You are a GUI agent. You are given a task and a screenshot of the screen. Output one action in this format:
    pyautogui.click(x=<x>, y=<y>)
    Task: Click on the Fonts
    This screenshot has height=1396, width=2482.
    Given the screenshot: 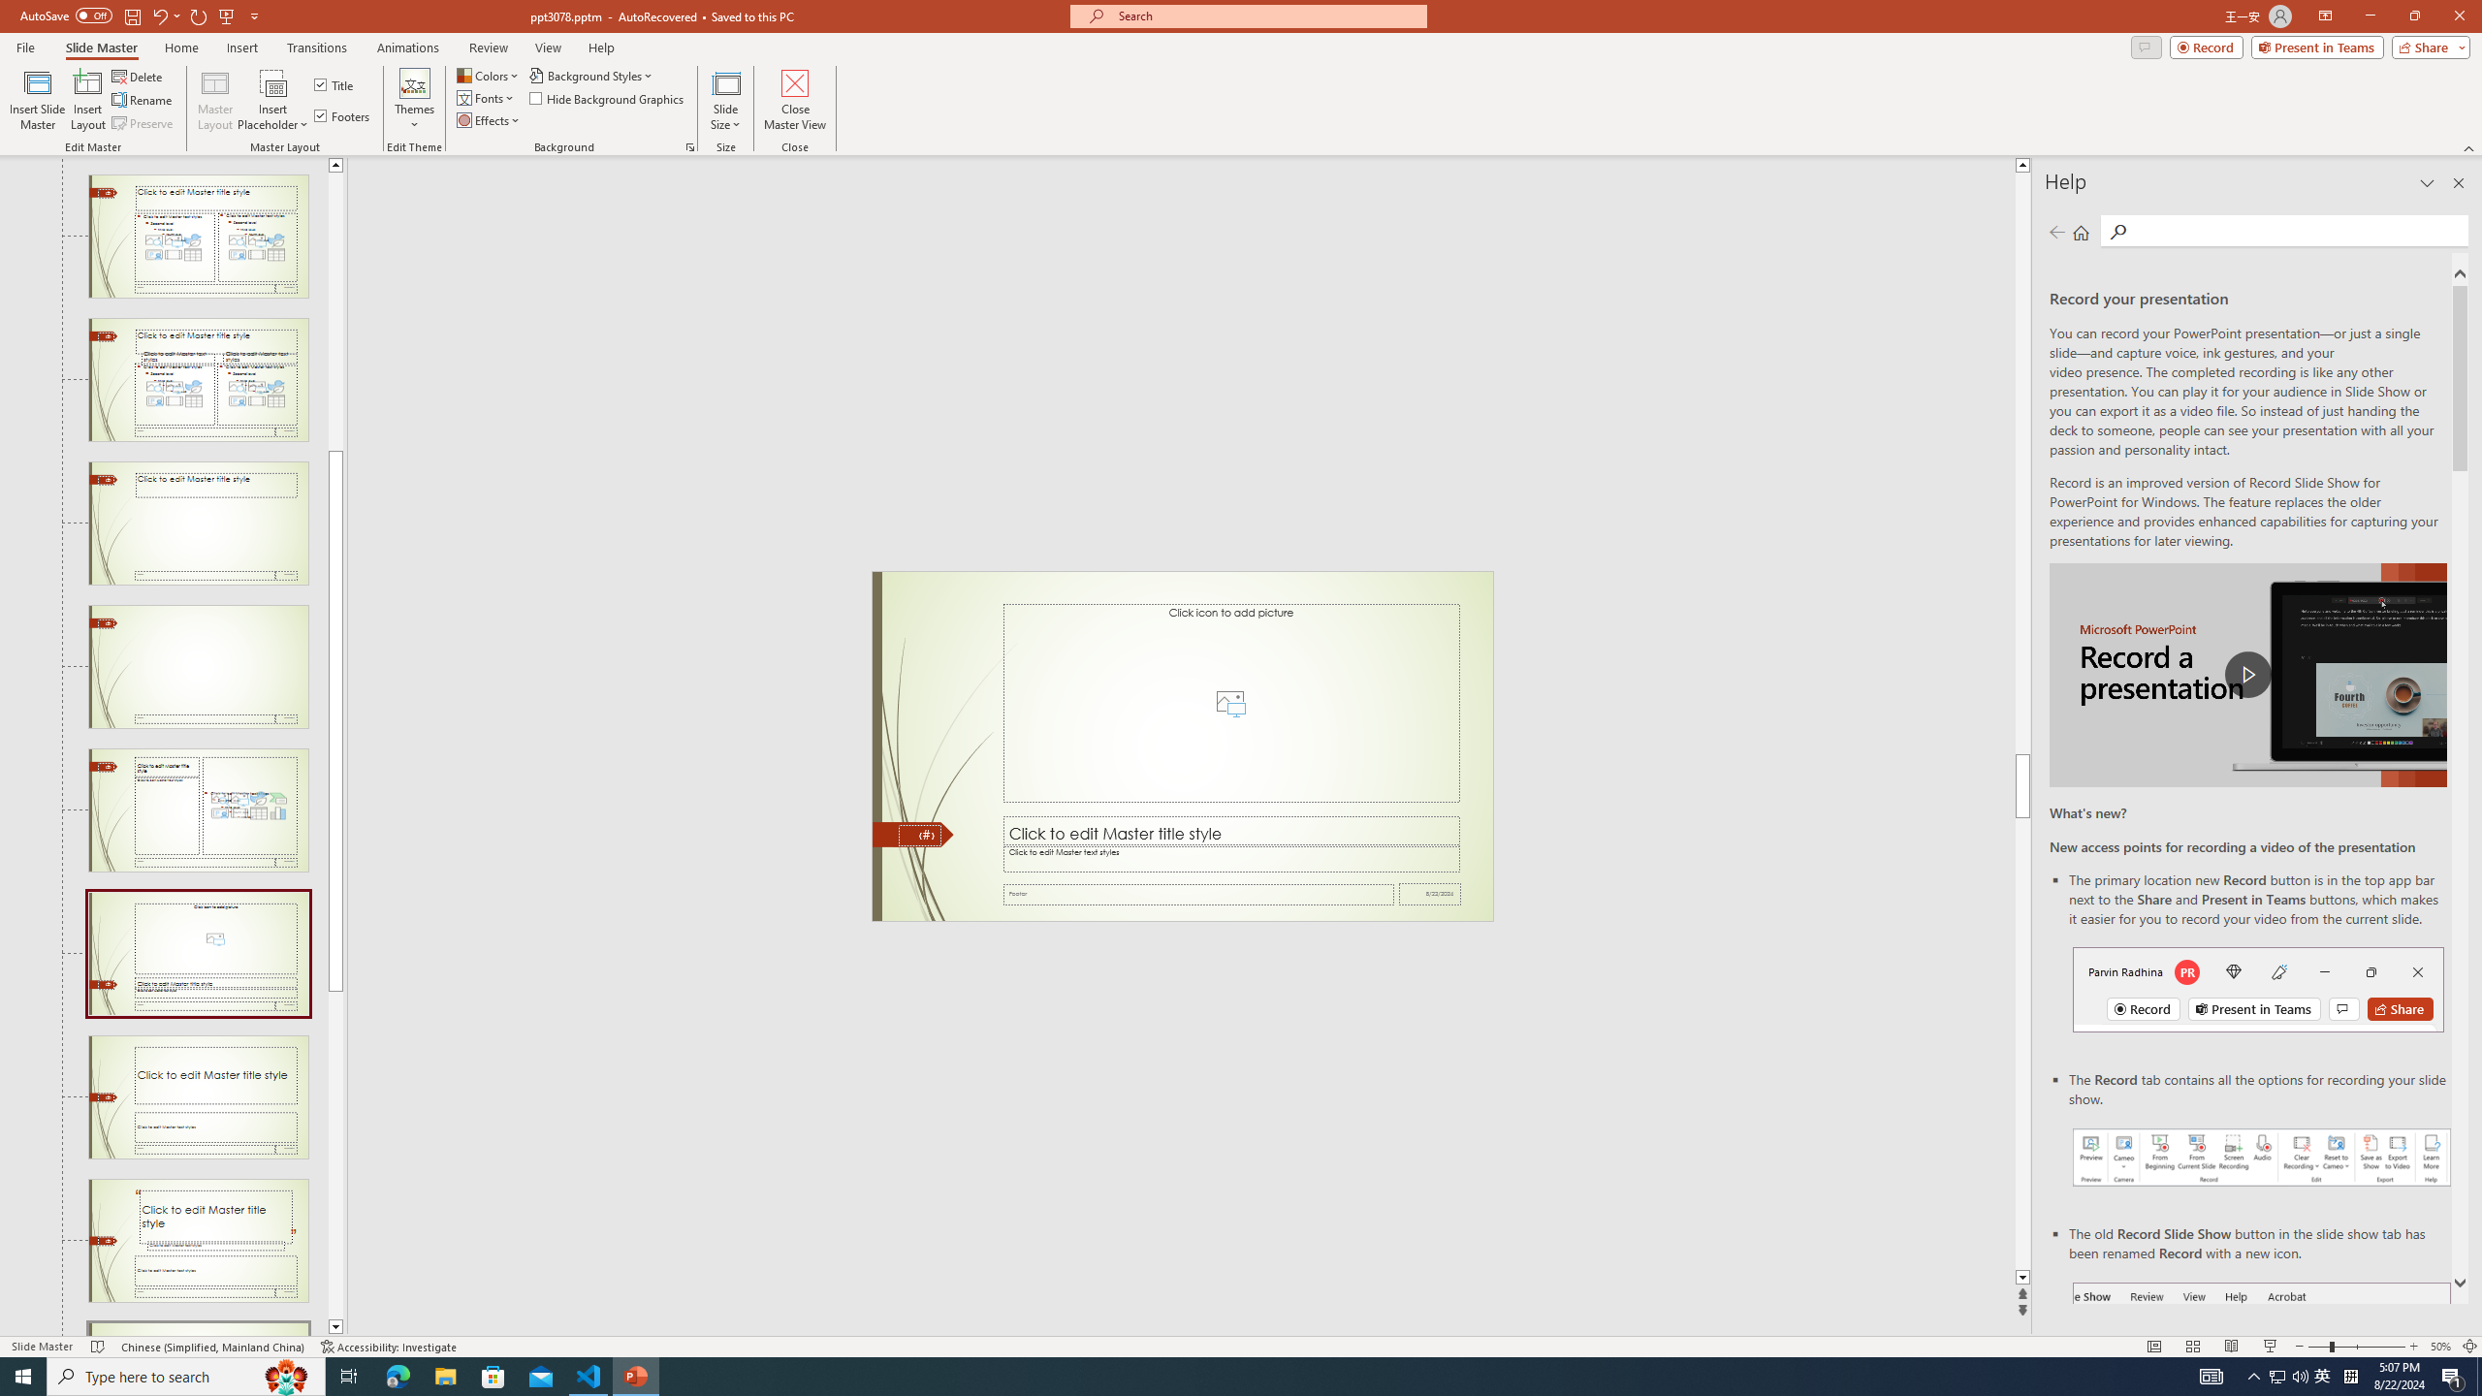 What is the action you would take?
    pyautogui.click(x=487, y=97)
    